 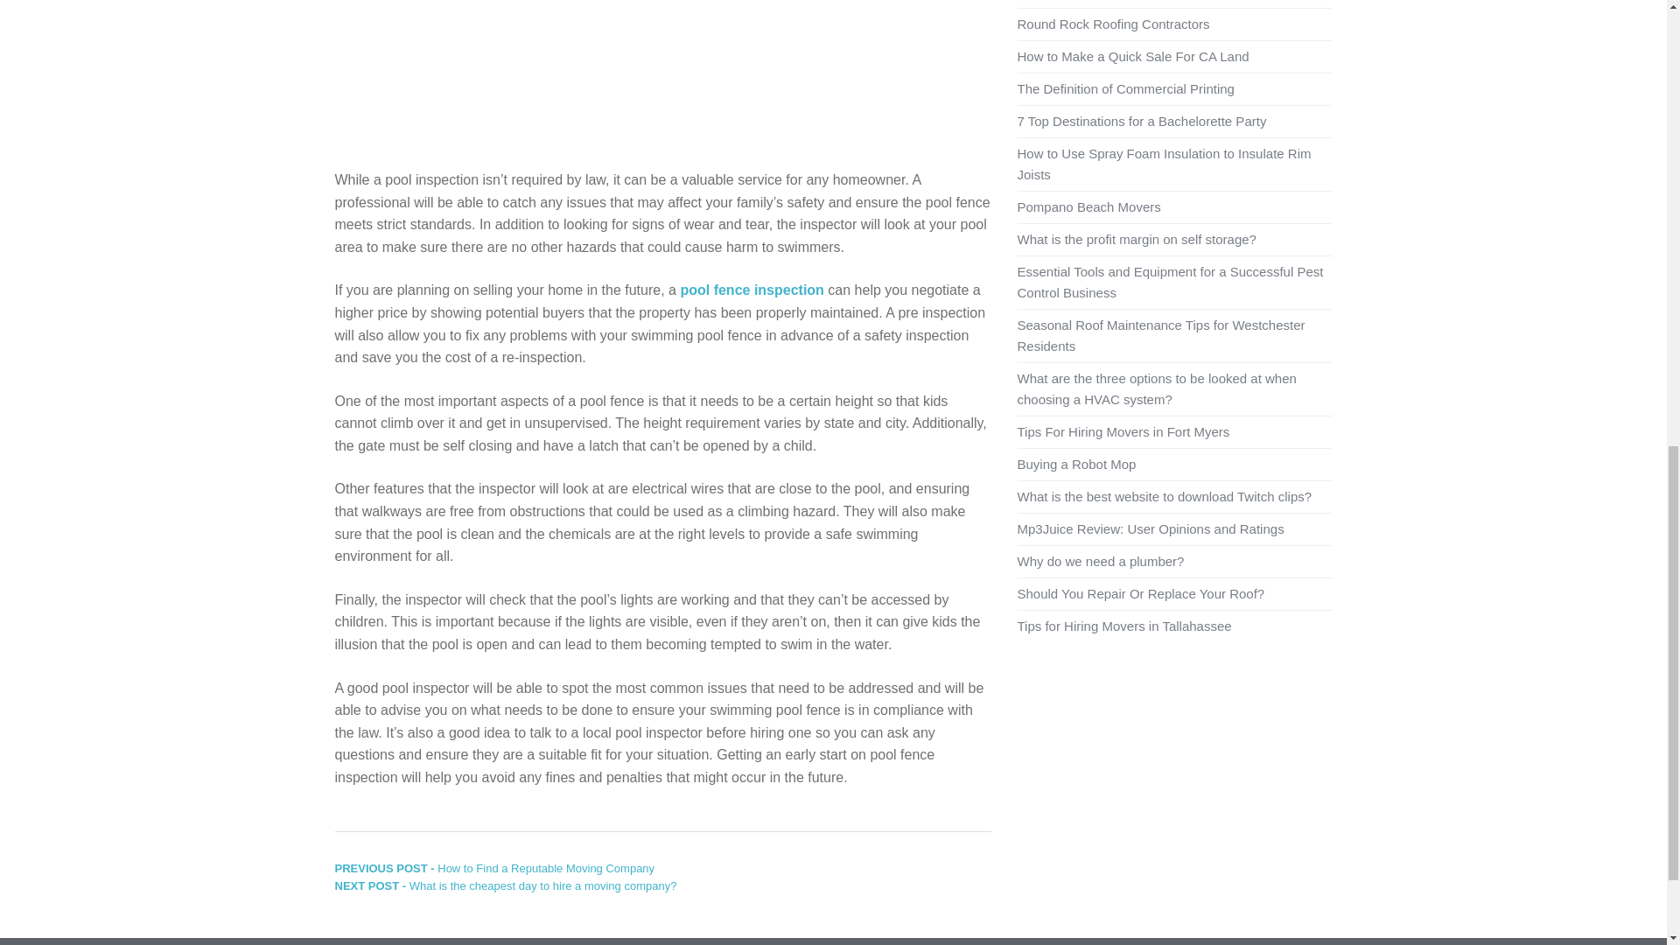 What do you see at coordinates (751, 290) in the screenshot?
I see `pool fence inspection` at bounding box center [751, 290].